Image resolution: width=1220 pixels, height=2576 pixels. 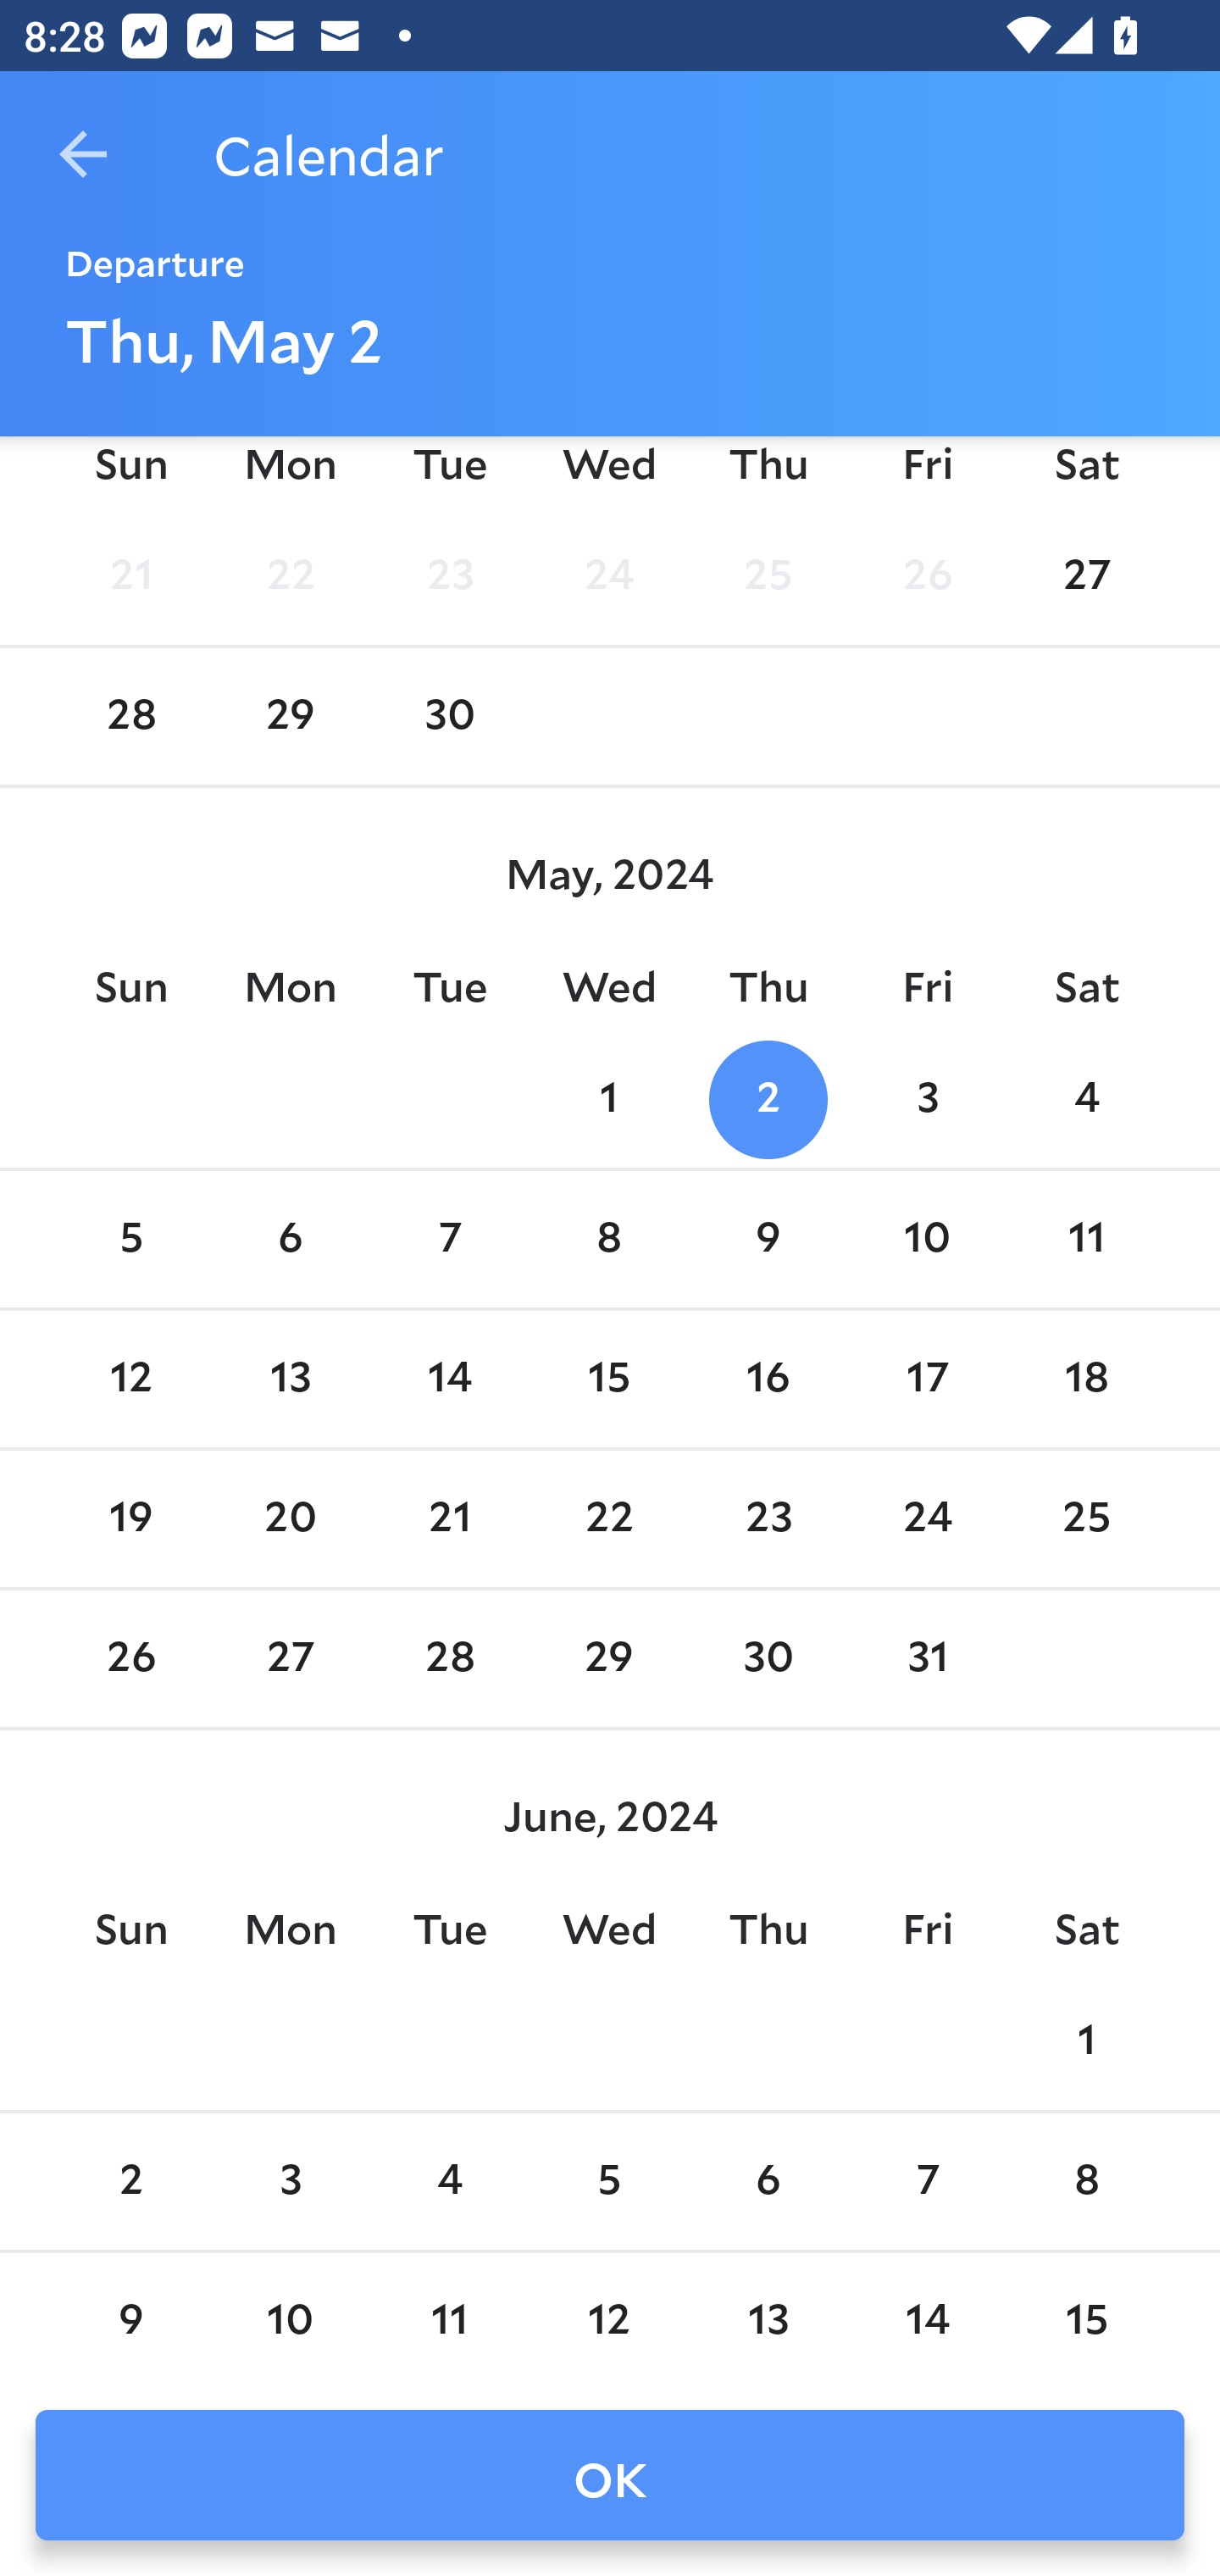 I want to click on 31, so click(x=927, y=1658).